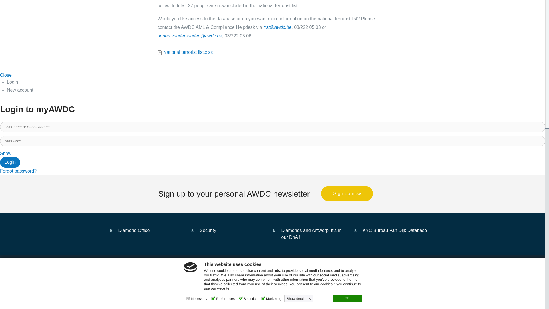 The height and width of the screenshot is (309, 549). I want to click on OK, so click(347, 77).